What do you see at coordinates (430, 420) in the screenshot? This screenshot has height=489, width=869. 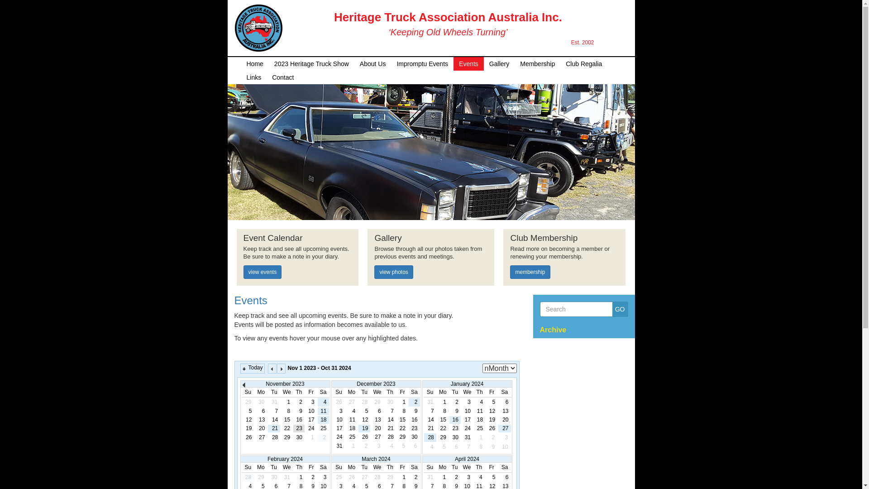 I see `14` at bounding box center [430, 420].